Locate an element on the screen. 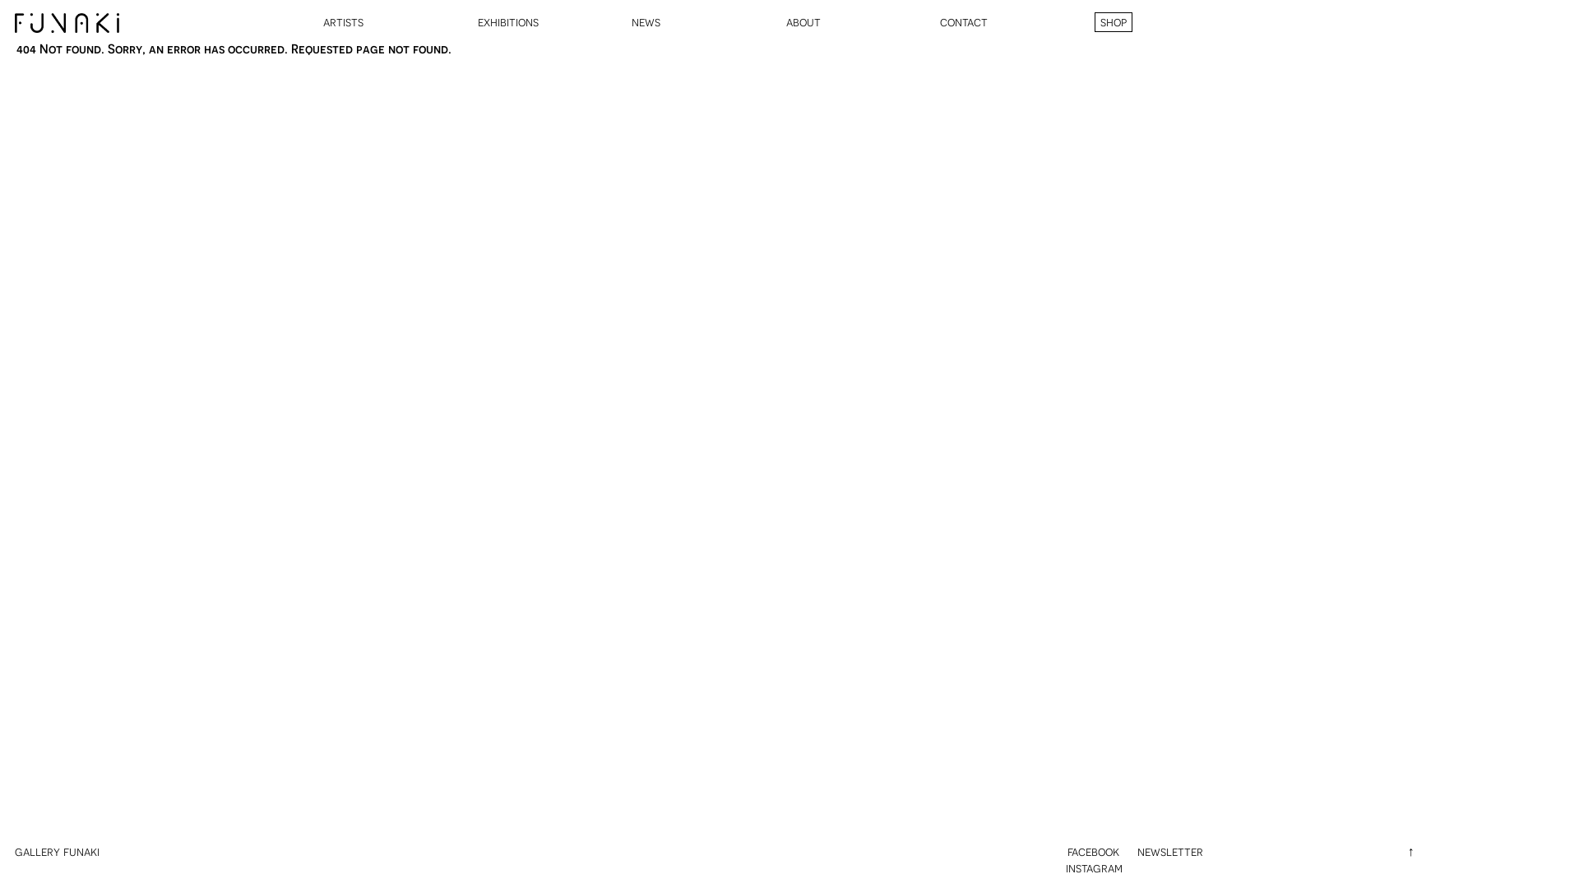 This screenshot has height=888, width=1579. facebook is located at coordinates (1089, 851).